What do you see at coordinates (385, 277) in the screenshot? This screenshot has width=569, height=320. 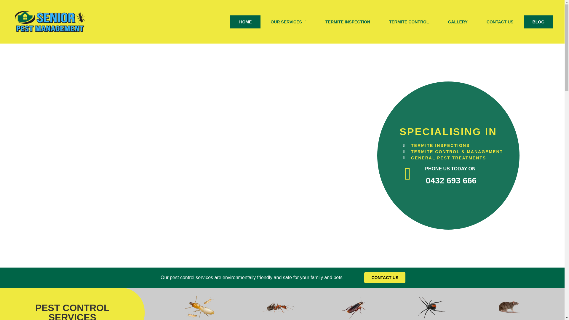 I see `CONTACT US` at bounding box center [385, 277].